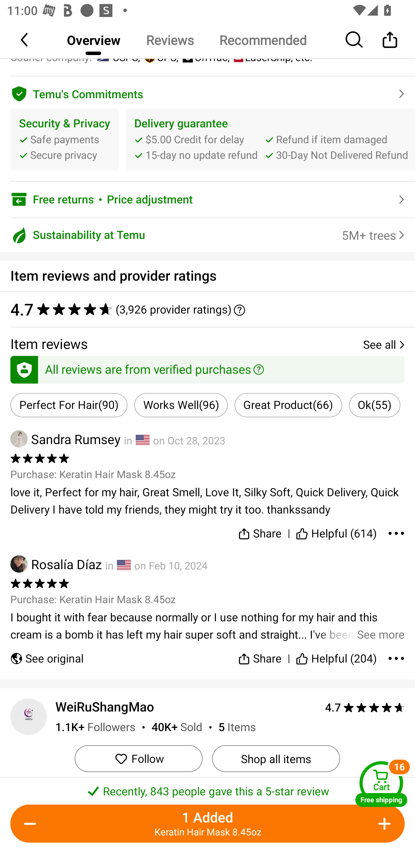  I want to click on   Helpful (614), so click(337, 531).